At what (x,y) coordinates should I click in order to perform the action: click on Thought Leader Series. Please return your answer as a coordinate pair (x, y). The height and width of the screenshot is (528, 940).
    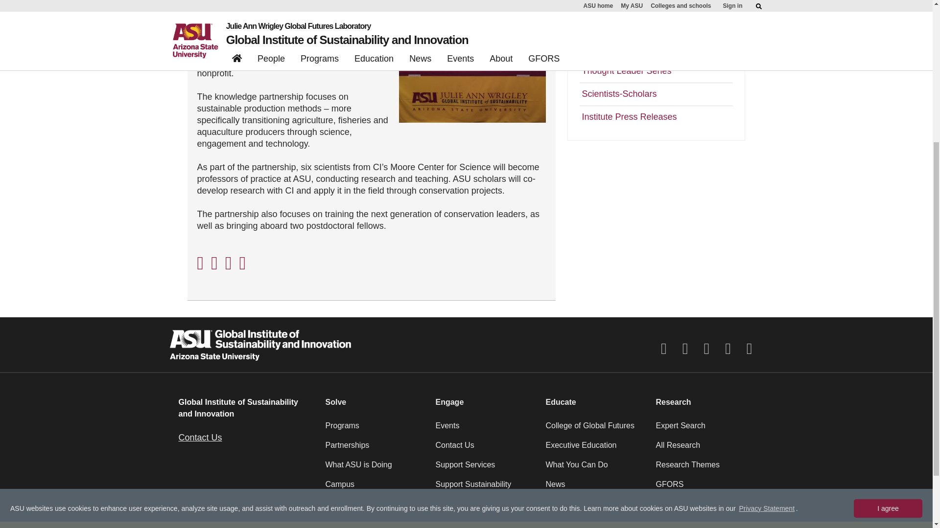
    Looking at the image, I should click on (656, 71).